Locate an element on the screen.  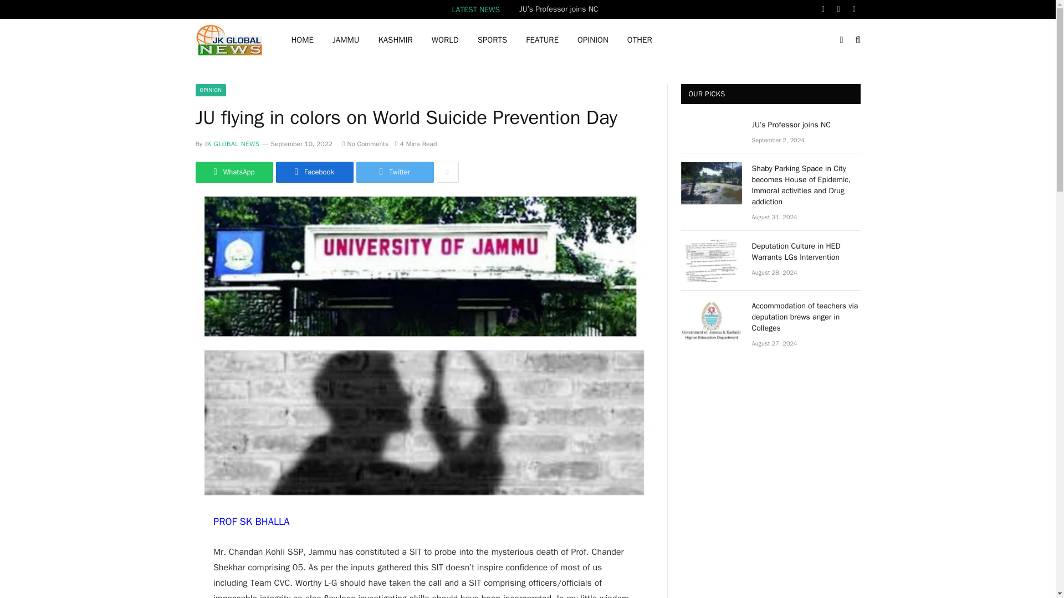
Posts by JK Global News is located at coordinates (232, 143).